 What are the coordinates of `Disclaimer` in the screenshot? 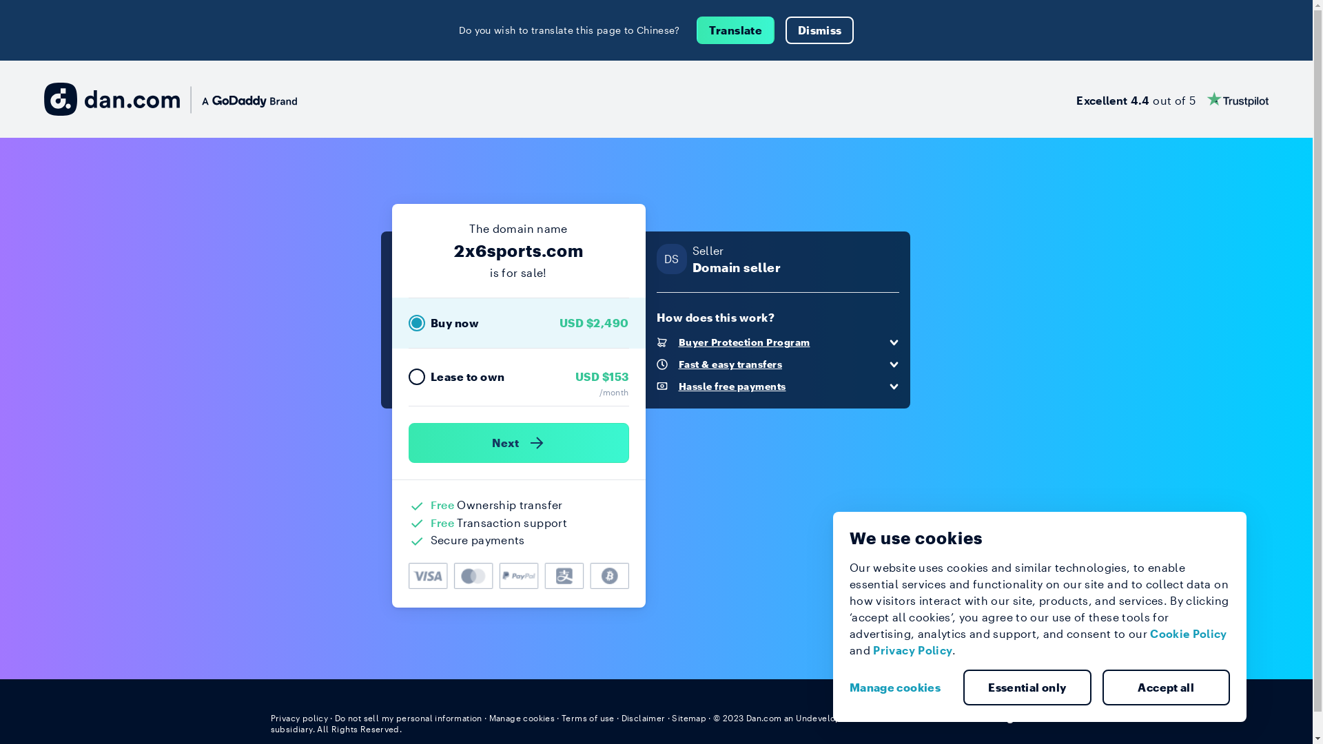 It's located at (644, 718).